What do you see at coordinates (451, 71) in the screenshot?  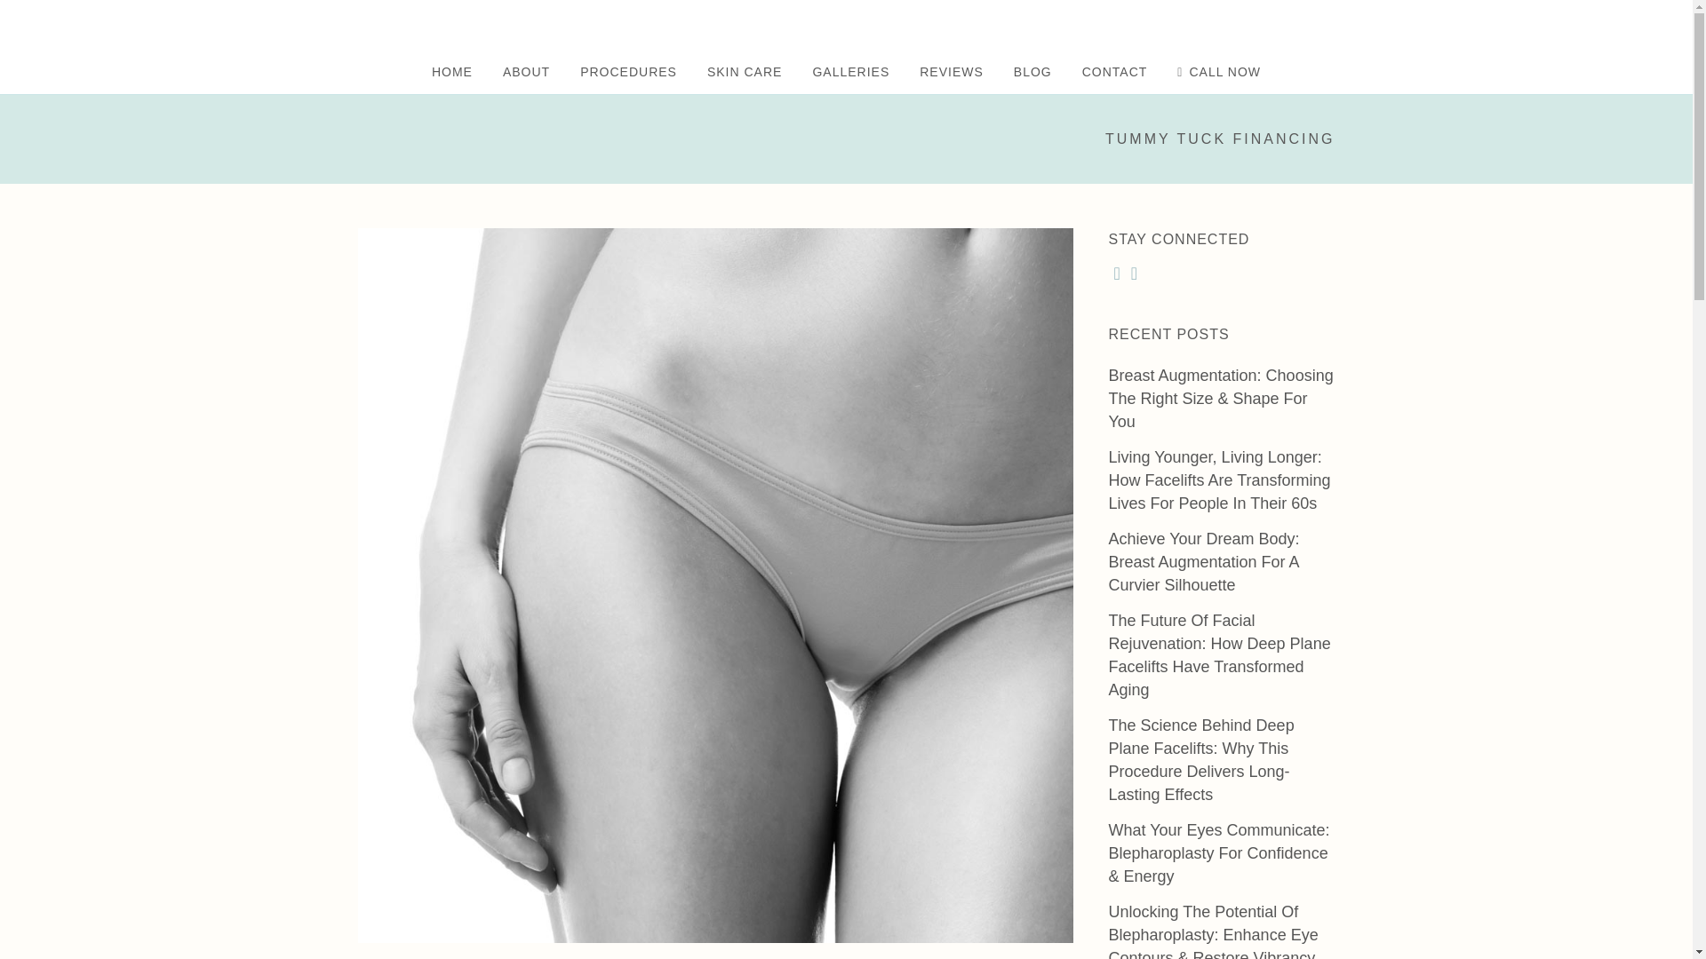 I see `HOME` at bounding box center [451, 71].